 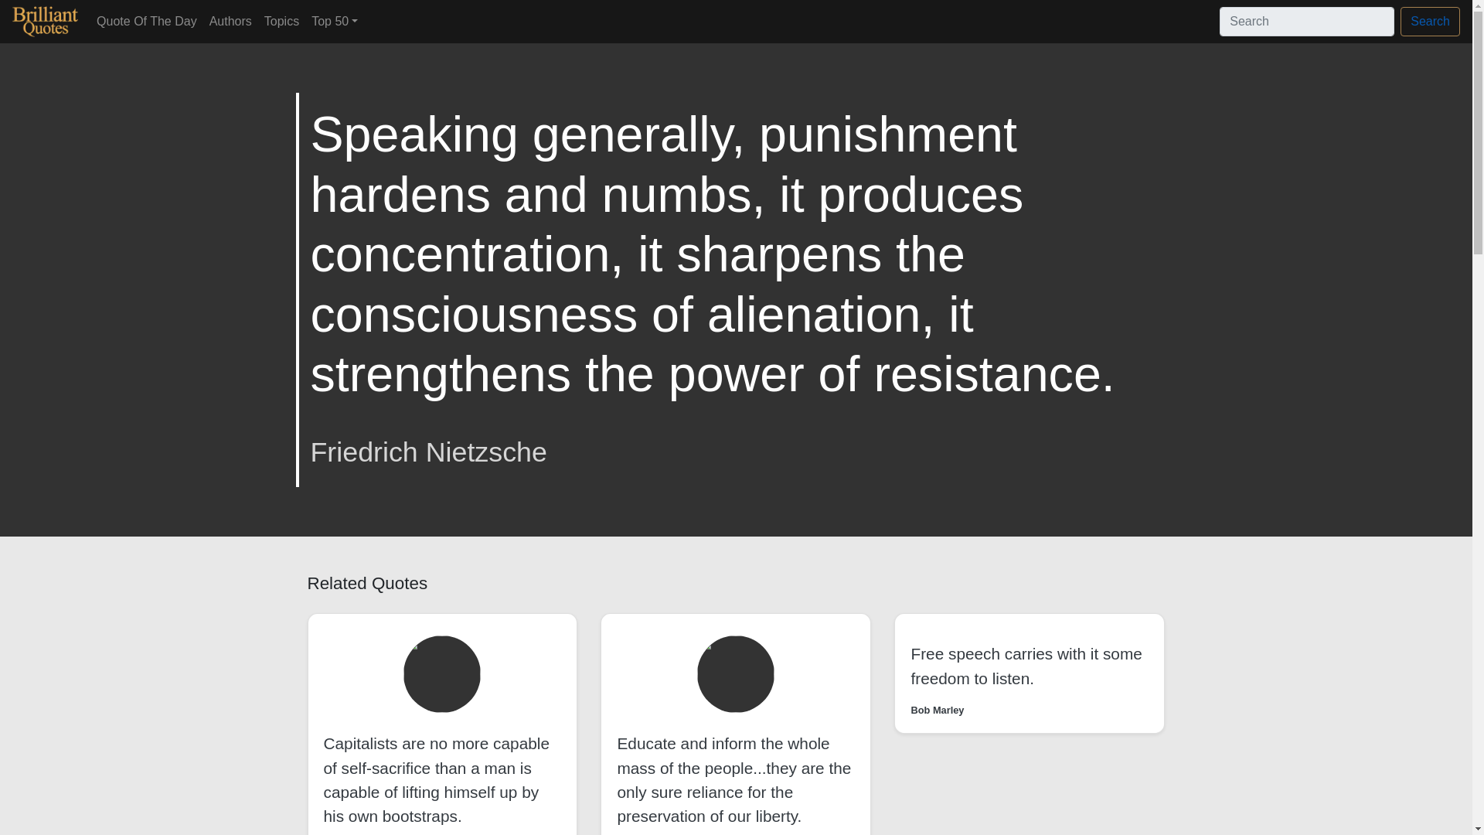 I want to click on Topics, so click(x=281, y=21).